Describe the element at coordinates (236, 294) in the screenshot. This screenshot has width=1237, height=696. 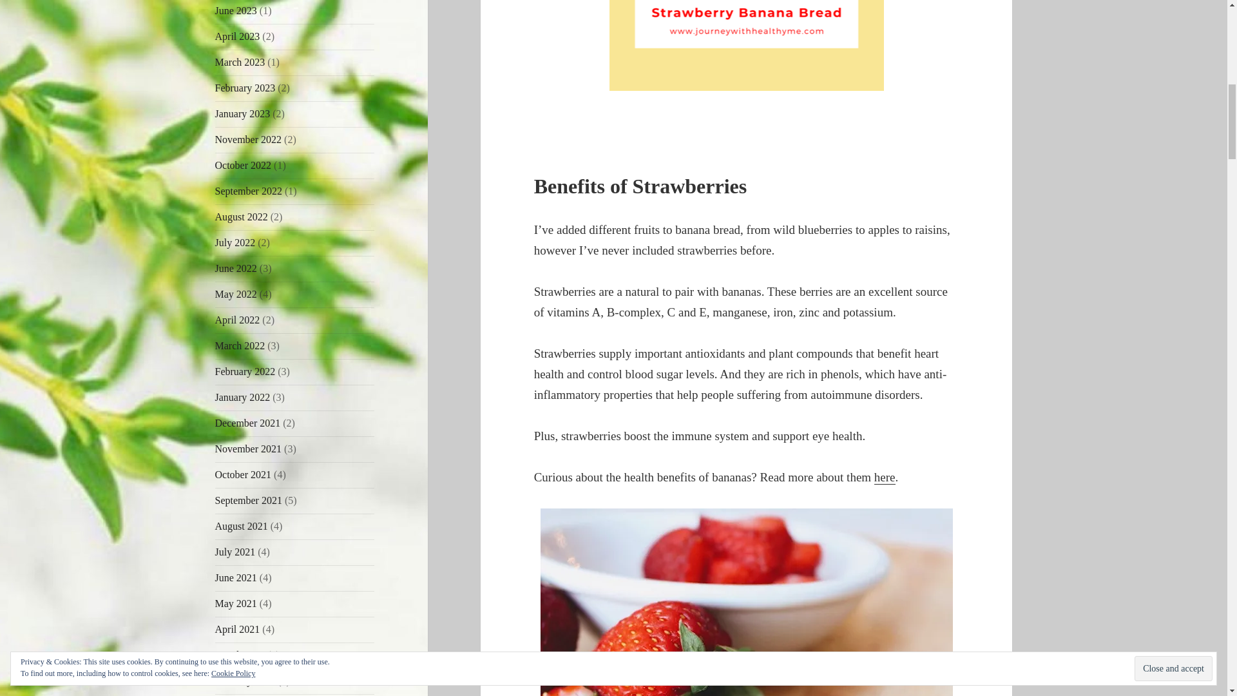
I see `May 2022` at that location.